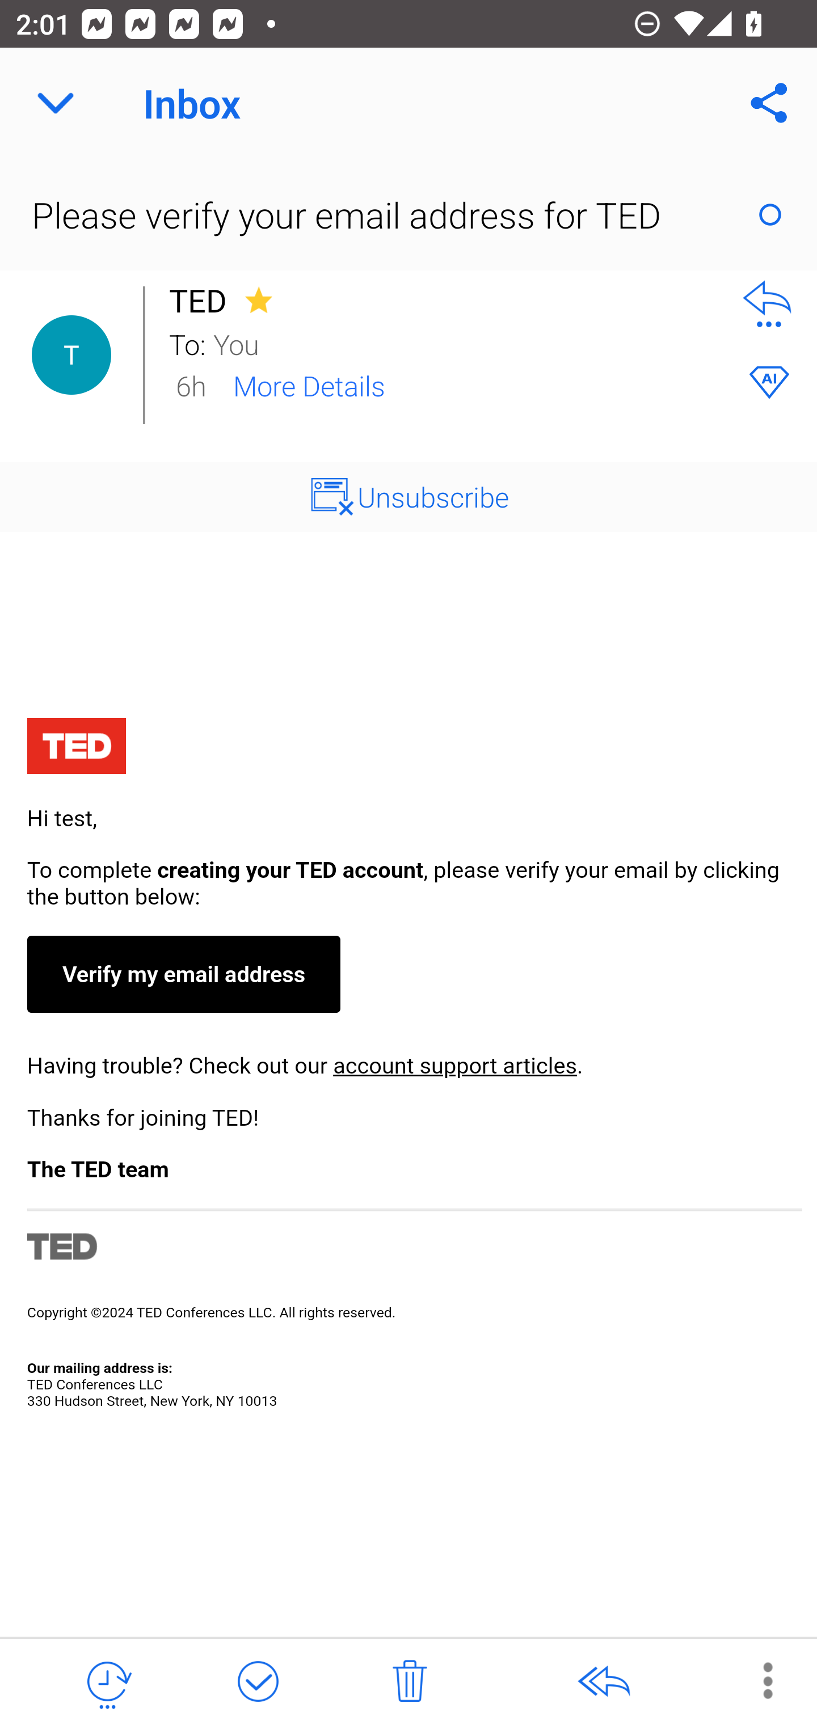 This screenshot has height=1724, width=817. What do you see at coordinates (410, 1682) in the screenshot?
I see `Delete` at bounding box center [410, 1682].